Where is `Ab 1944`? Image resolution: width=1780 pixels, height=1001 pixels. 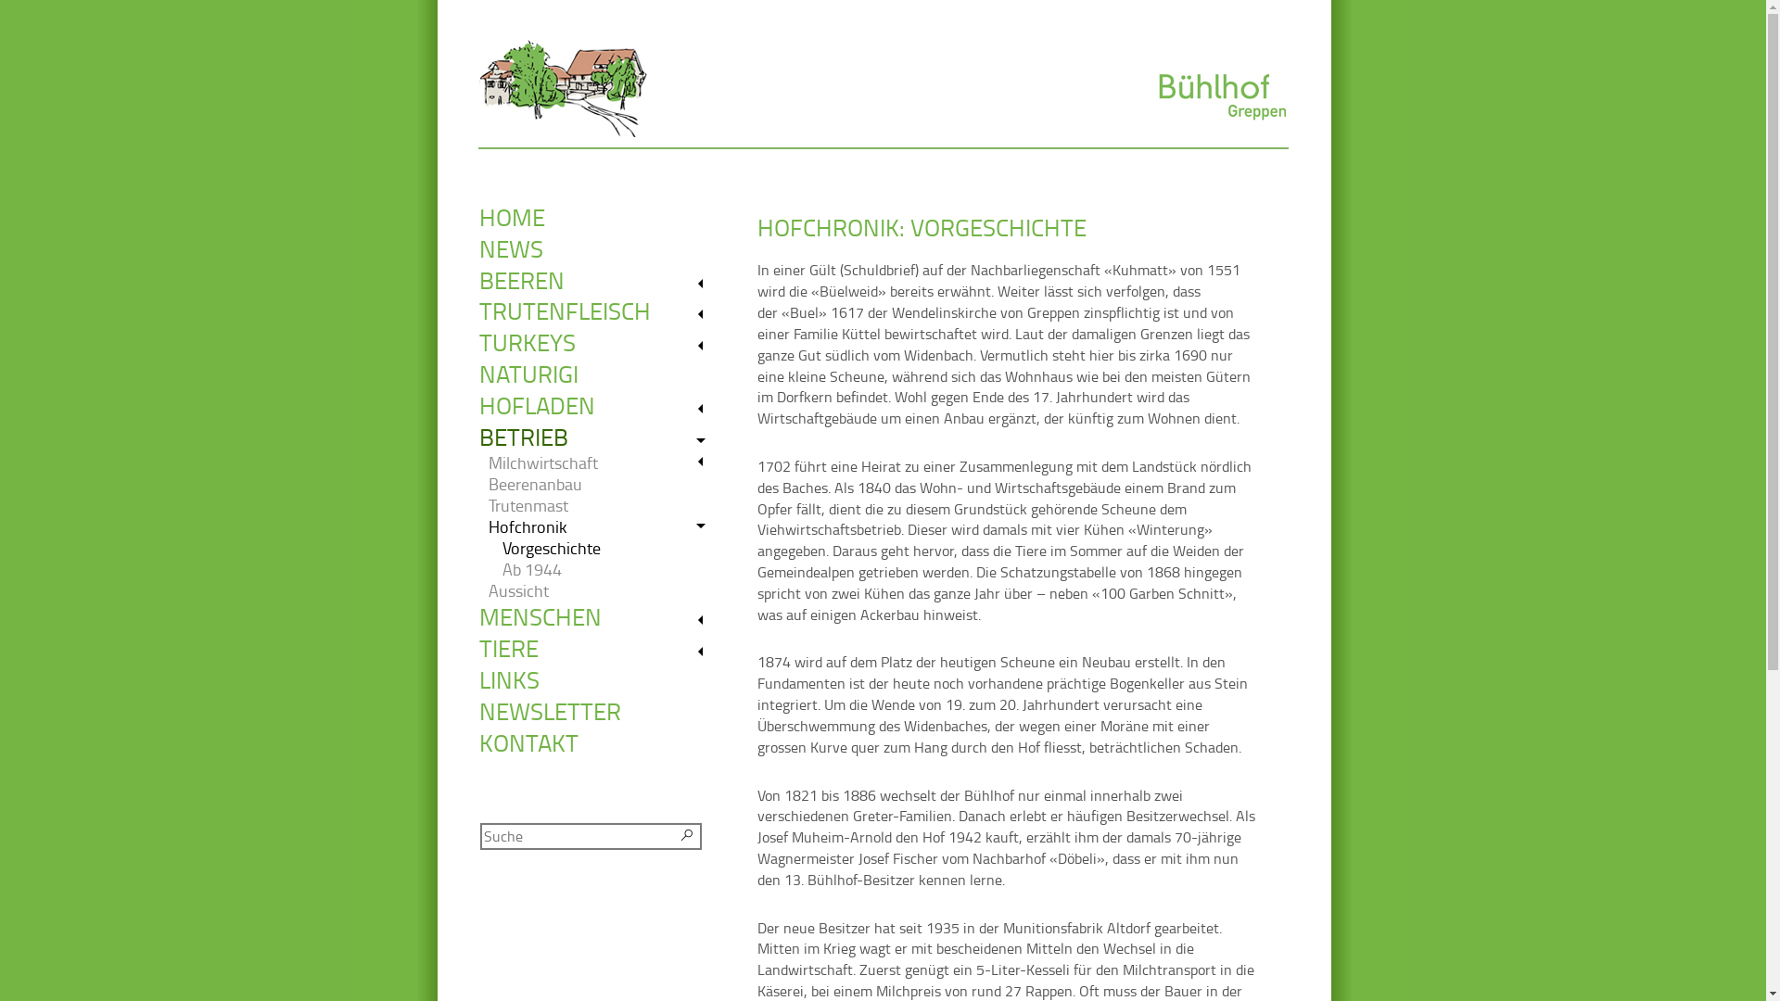 Ab 1944 is located at coordinates (611, 569).